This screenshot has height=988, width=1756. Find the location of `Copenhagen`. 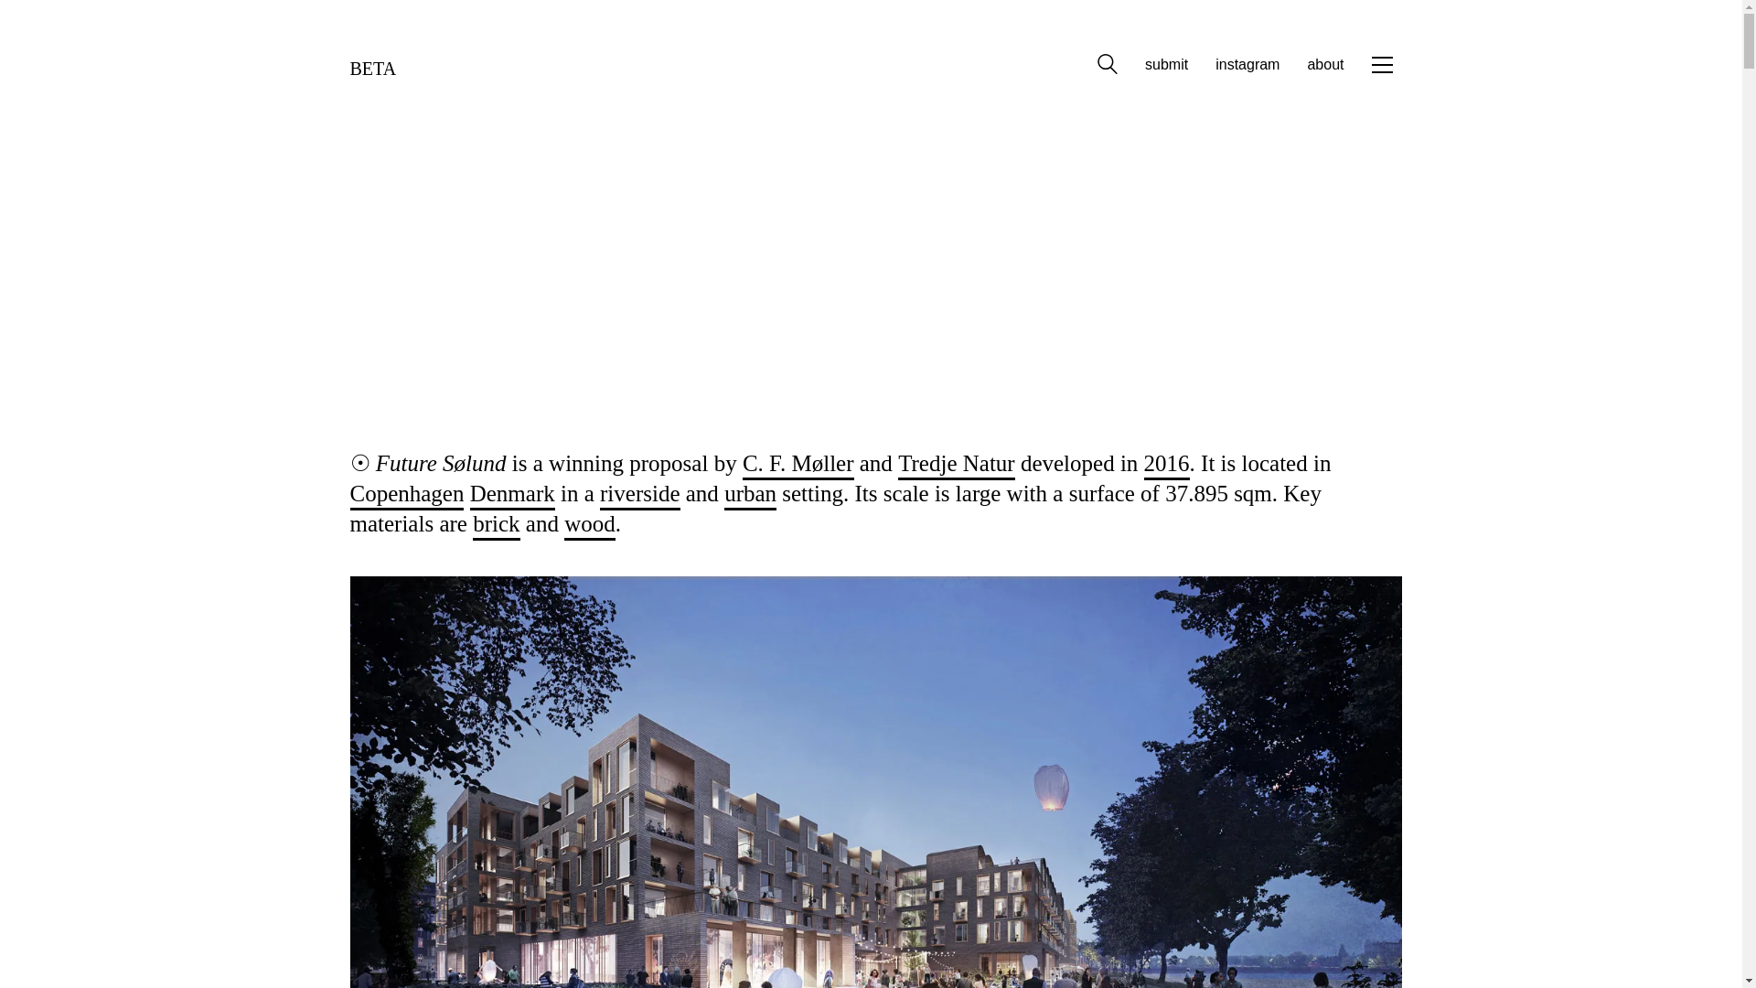

Copenhagen is located at coordinates (406, 495).